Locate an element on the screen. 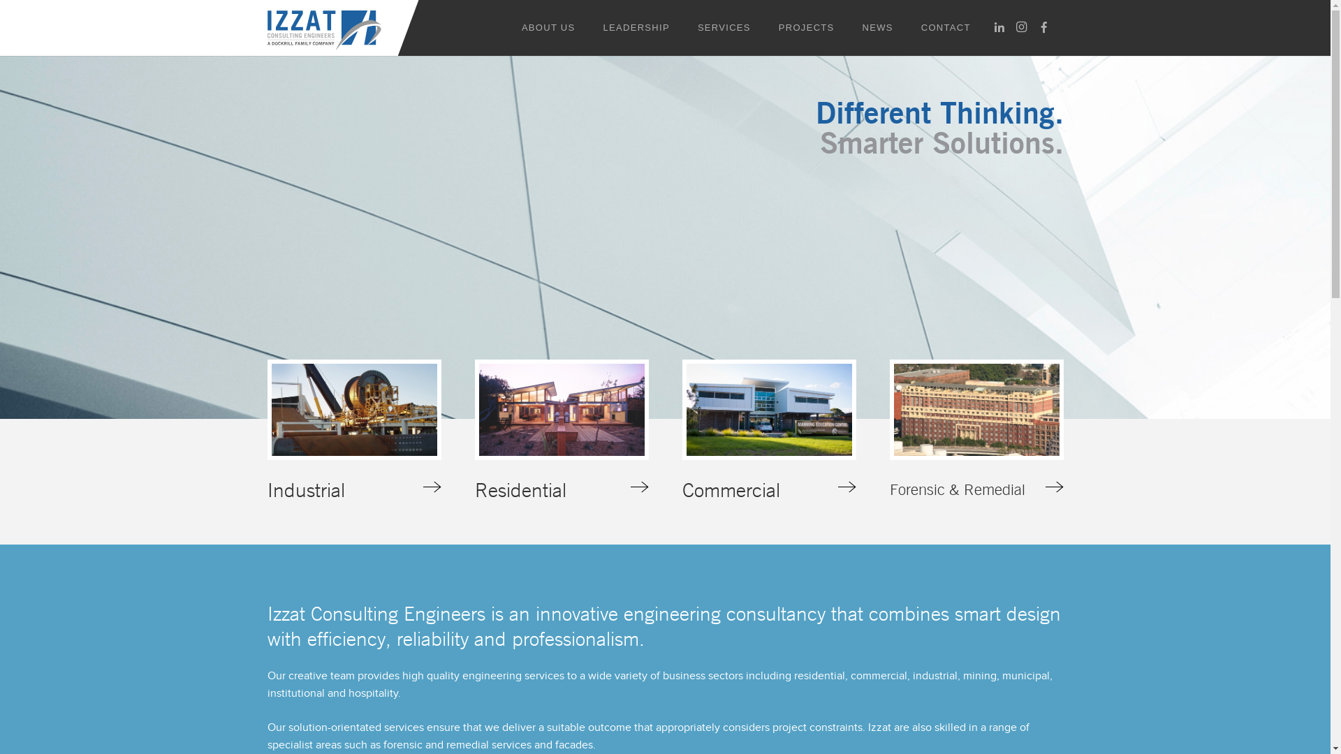 This screenshot has width=1341, height=754. CONTACT is located at coordinates (946, 28).